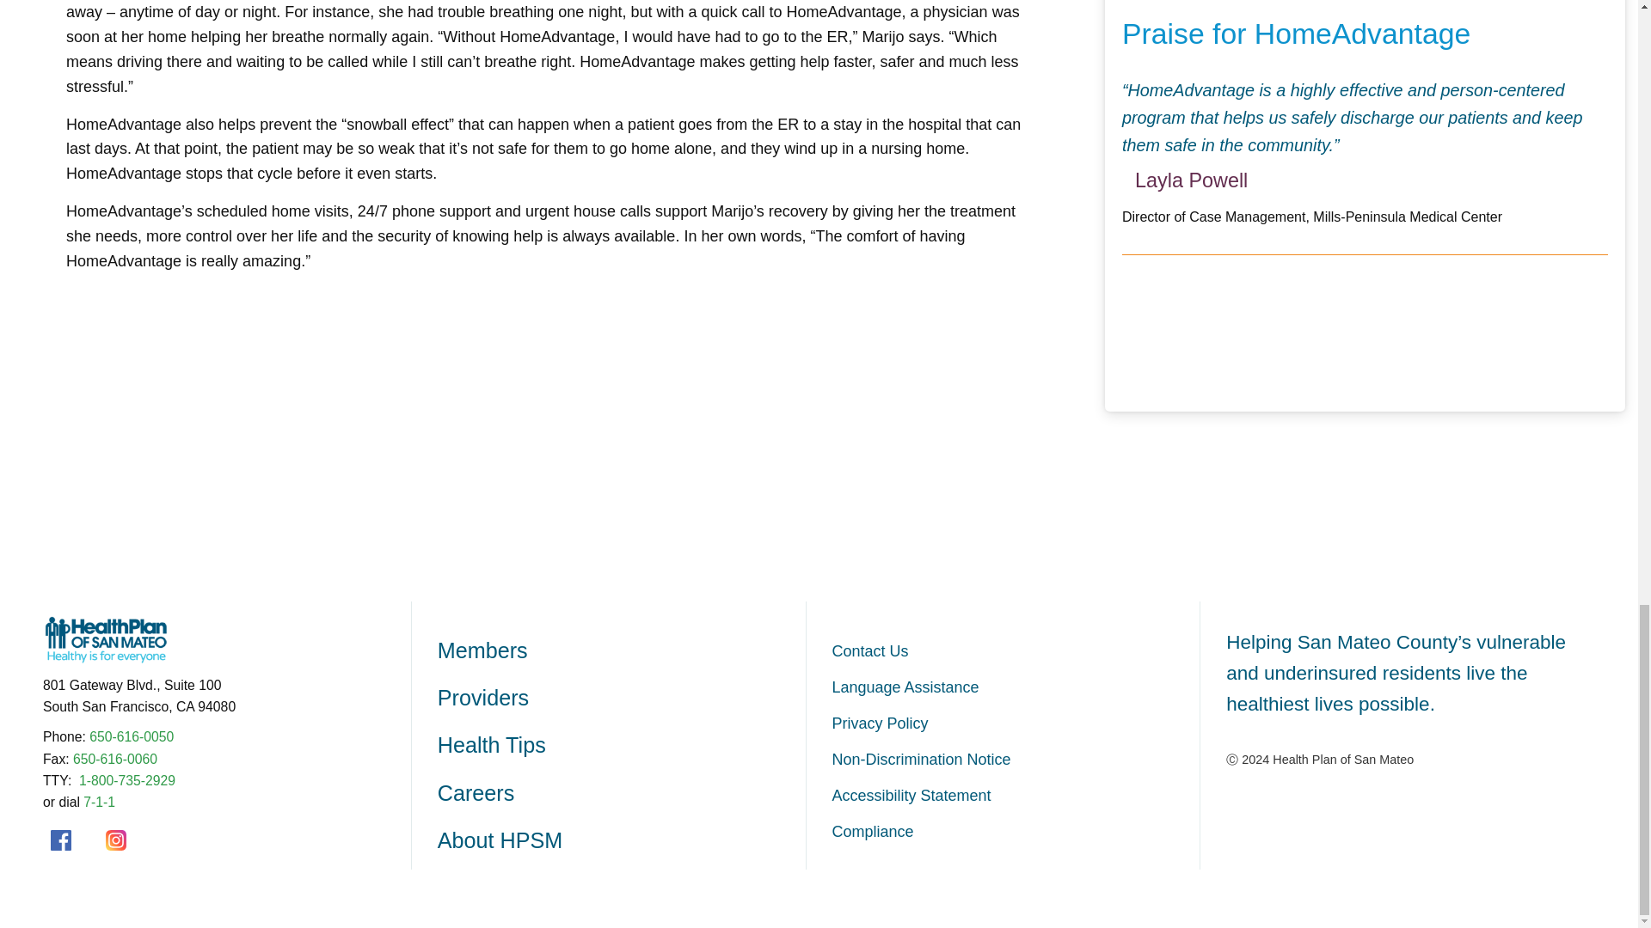  What do you see at coordinates (621, 840) in the screenshot?
I see `About HPSM` at bounding box center [621, 840].